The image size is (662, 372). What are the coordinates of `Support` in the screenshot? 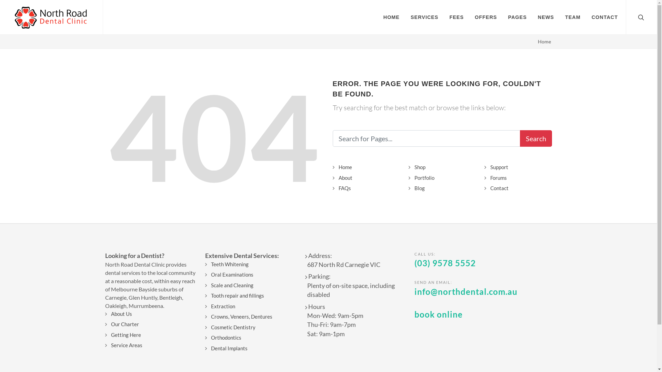 It's located at (498, 167).